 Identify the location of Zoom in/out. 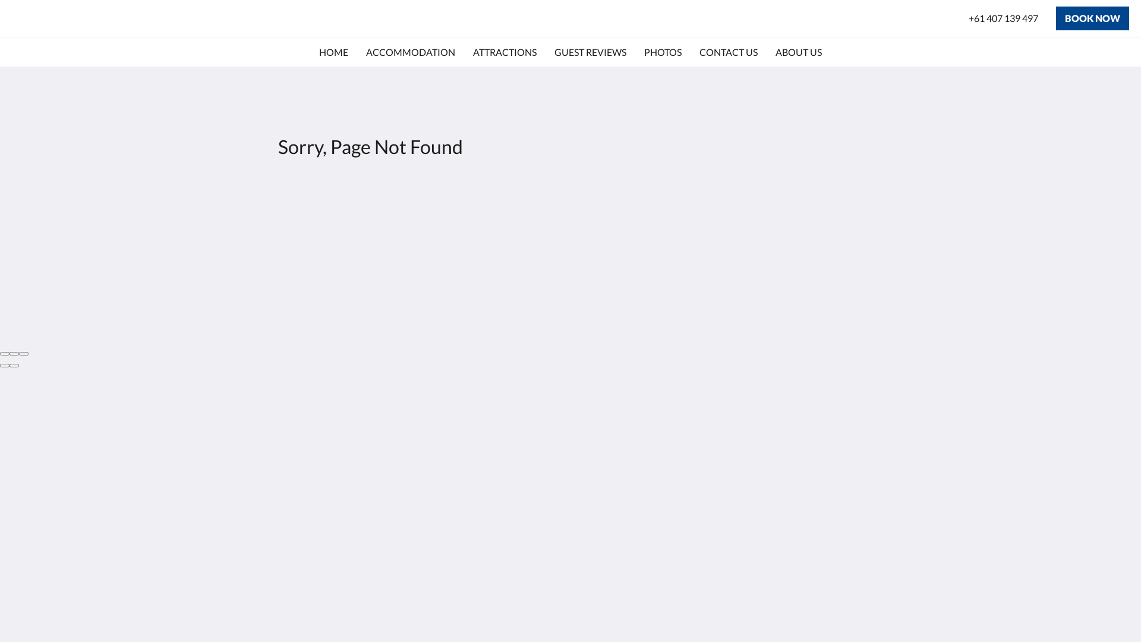
(24, 354).